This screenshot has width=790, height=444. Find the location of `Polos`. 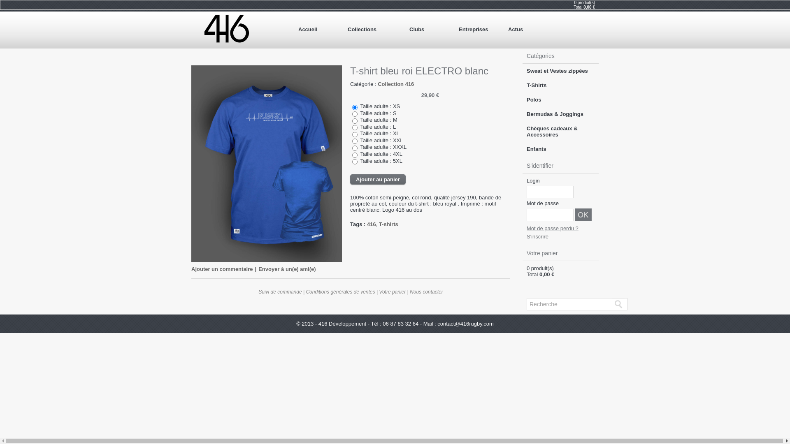

Polos is located at coordinates (560, 99).